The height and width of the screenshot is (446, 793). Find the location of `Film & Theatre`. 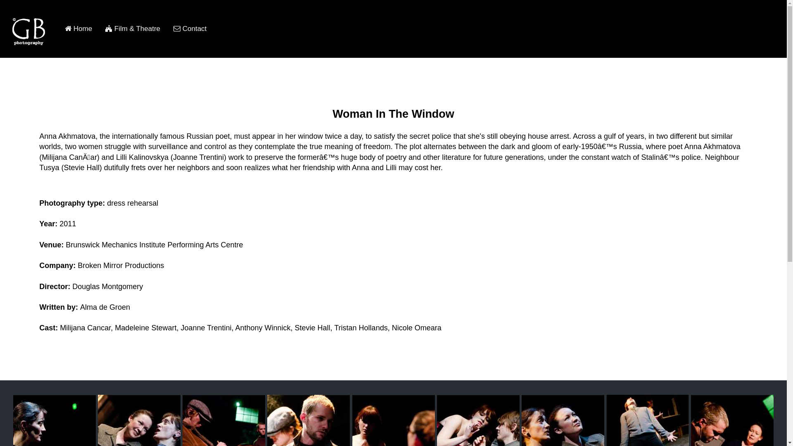

Film & Theatre is located at coordinates (133, 29).